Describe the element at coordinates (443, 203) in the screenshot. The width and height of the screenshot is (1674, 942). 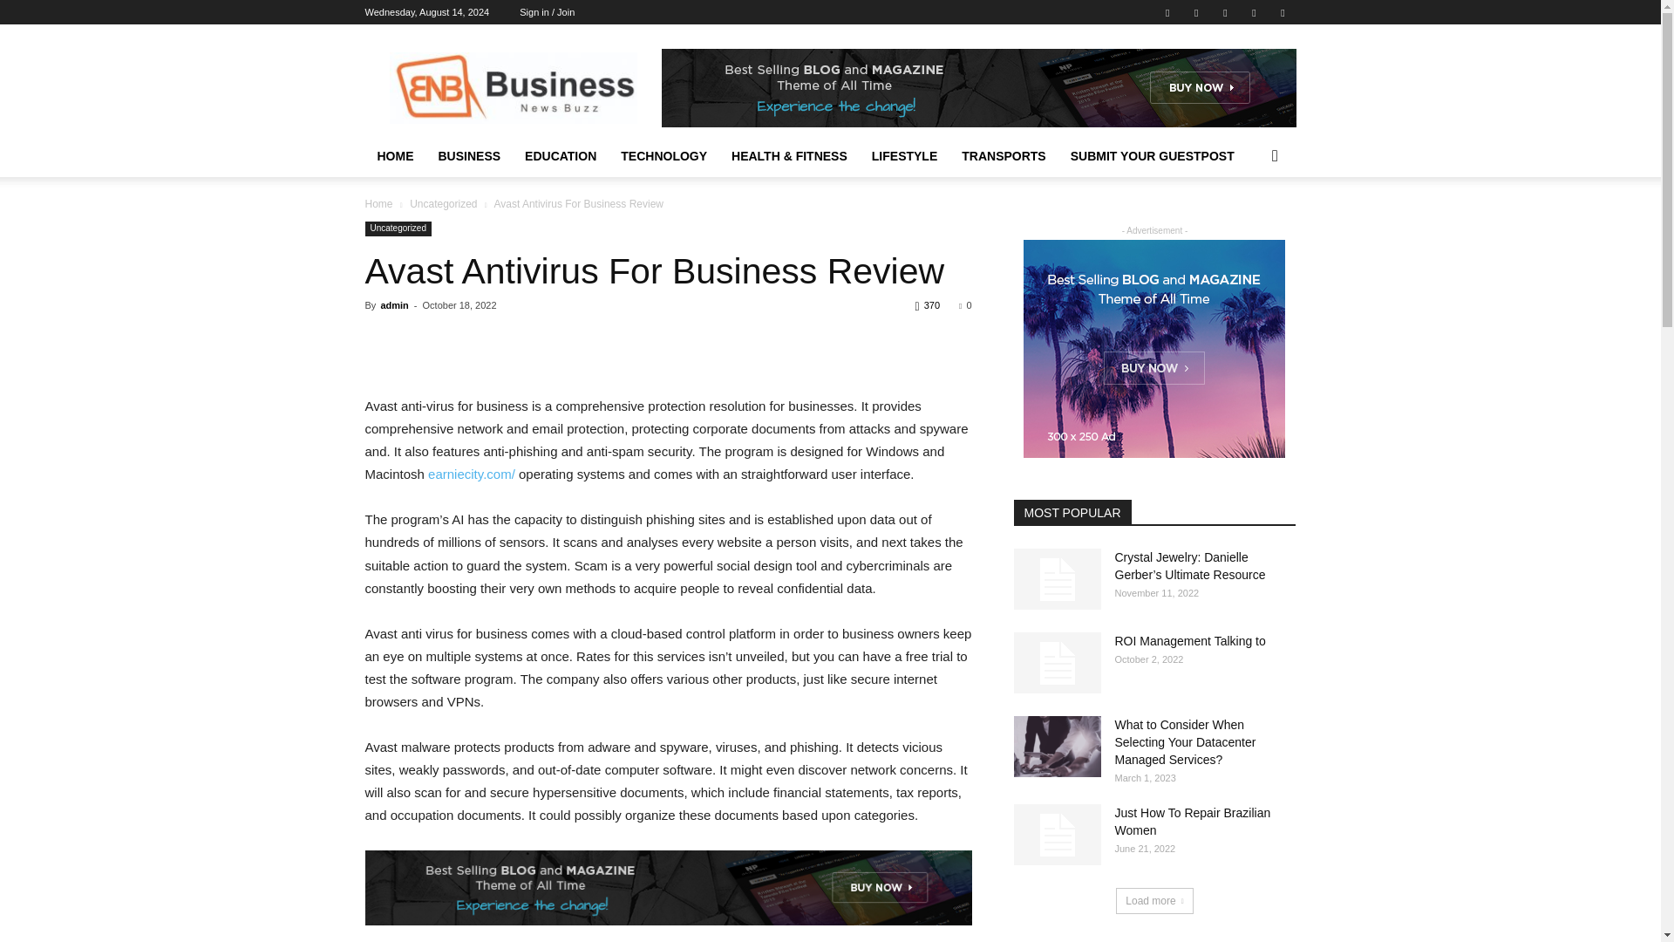
I see `View all posts in Uncategorized` at that location.